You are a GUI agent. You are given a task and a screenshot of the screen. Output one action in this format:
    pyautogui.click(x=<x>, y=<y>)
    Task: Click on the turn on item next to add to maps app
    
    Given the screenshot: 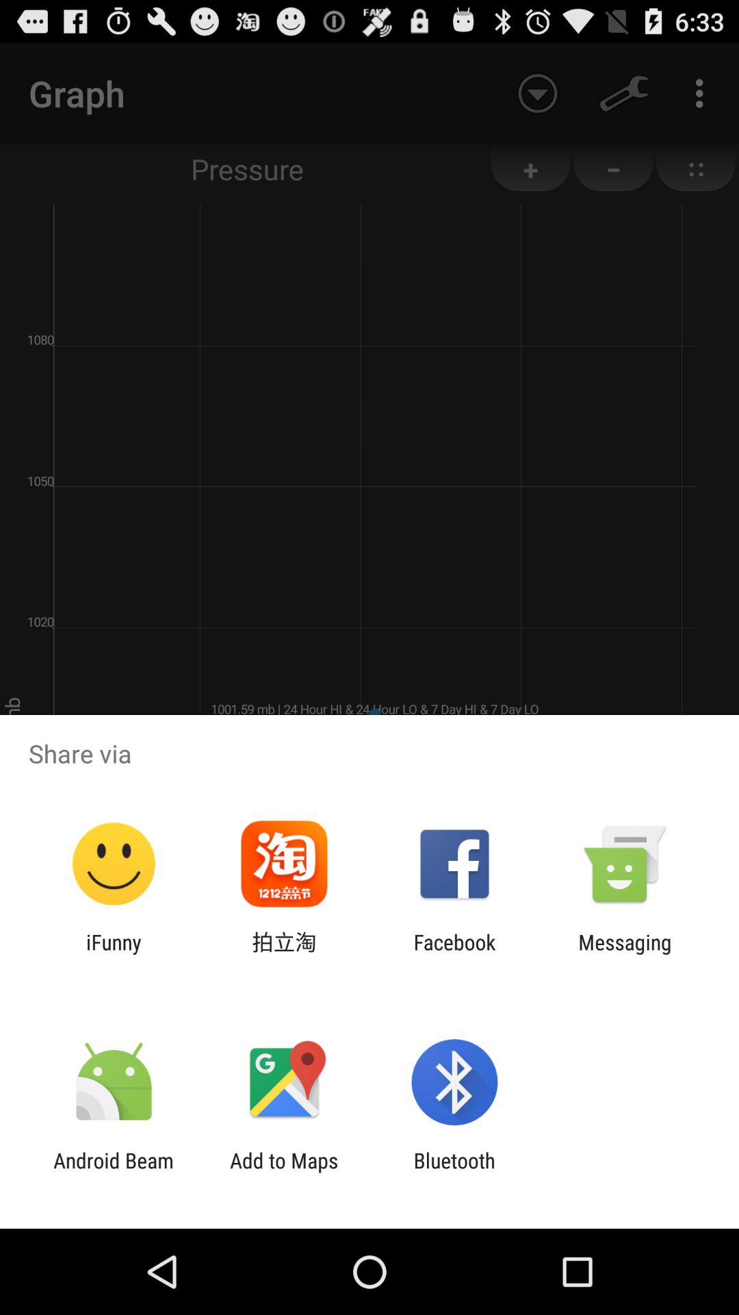 What is the action you would take?
    pyautogui.click(x=114, y=1173)
    